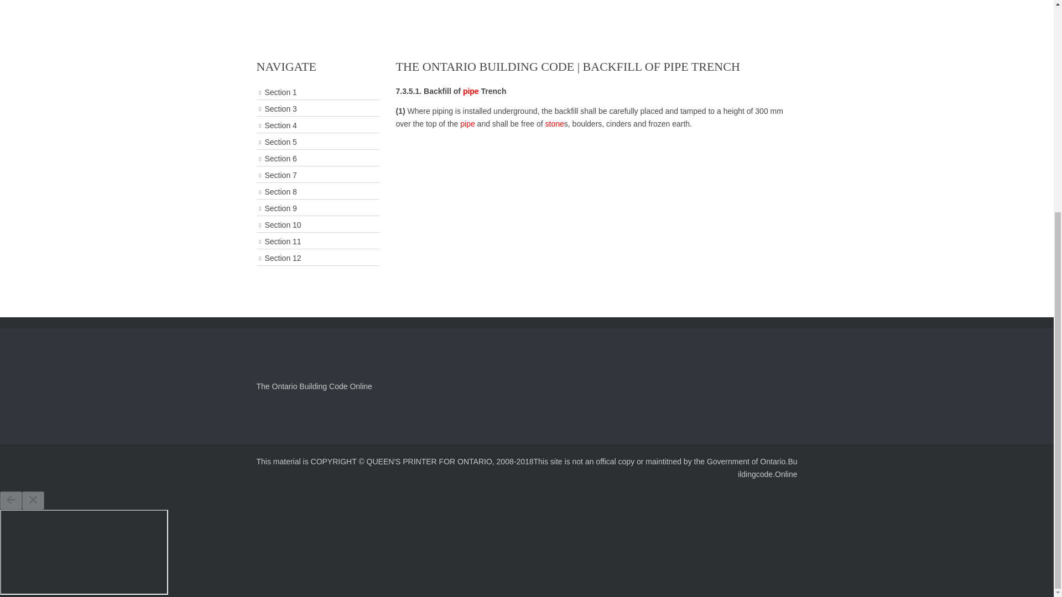 This screenshot has height=597, width=1062. What do you see at coordinates (471, 91) in the screenshot?
I see `Plubing leak repair in Toronto` at bounding box center [471, 91].